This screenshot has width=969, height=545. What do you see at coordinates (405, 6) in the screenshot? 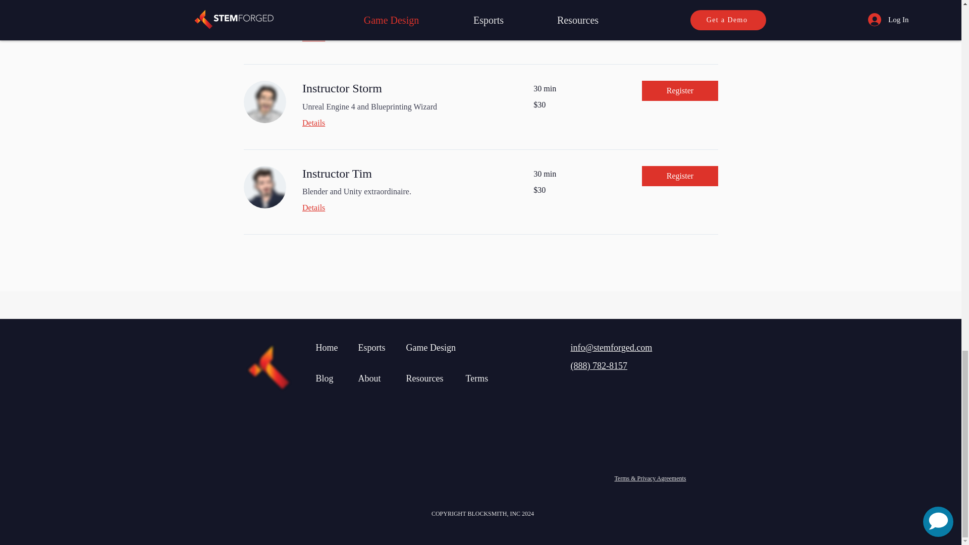
I see `Instructor Michelle` at bounding box center [405, 6].